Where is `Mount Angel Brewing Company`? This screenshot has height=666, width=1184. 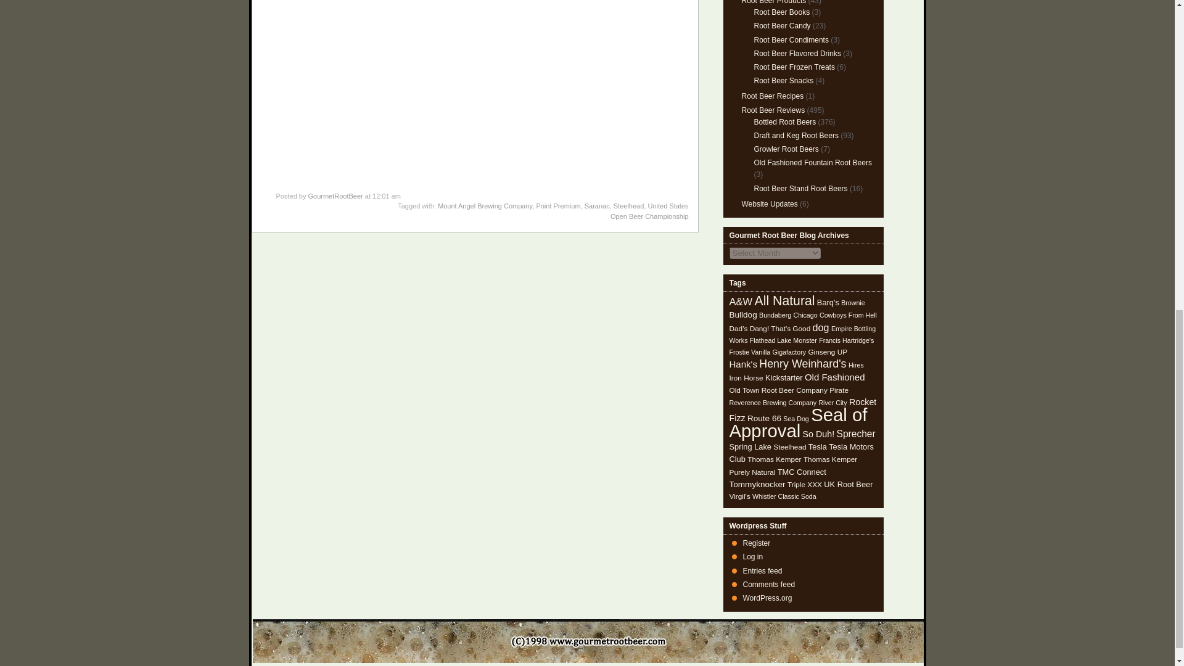 Mount Angel Brewing Company is located at coordinates (485, 206).